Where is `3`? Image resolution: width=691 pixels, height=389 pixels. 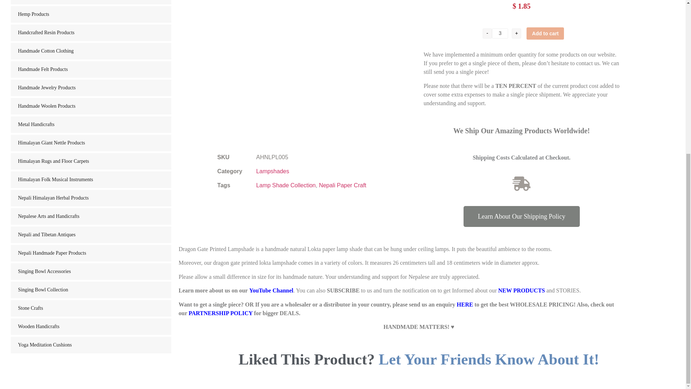
3 is located at coordinates (500, 33).